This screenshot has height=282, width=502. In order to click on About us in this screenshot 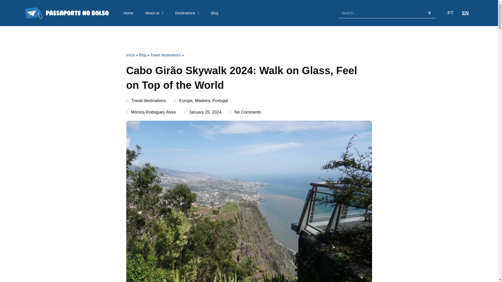, I will do `click(154, 13)`.